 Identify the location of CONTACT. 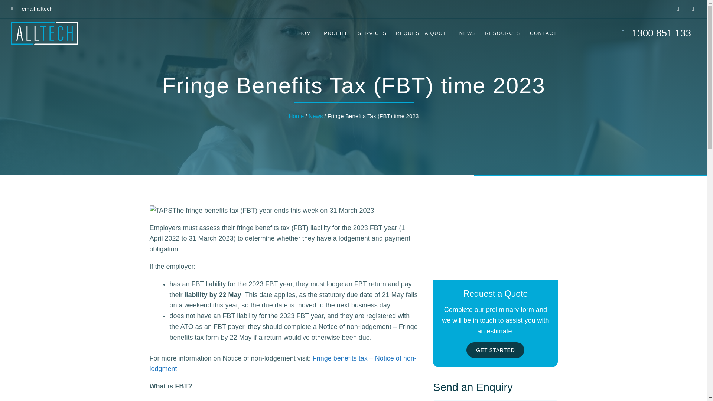
(544, 33).